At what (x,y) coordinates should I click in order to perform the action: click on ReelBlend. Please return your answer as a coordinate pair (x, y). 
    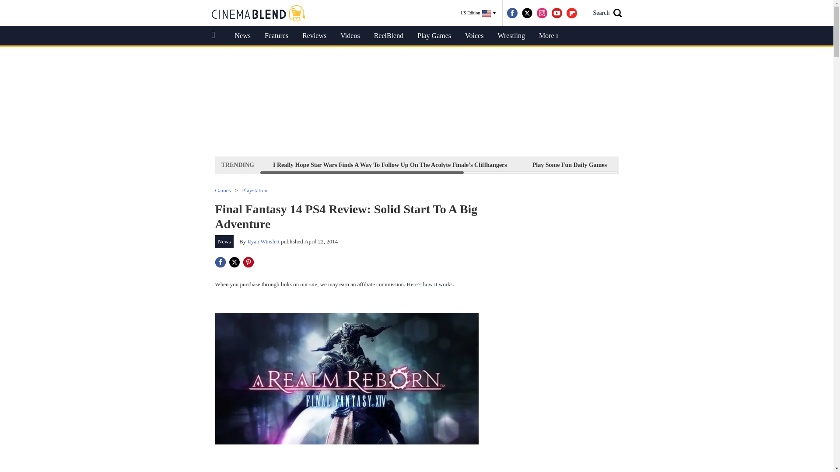
    Looking at the image, I should click on (388, 36).